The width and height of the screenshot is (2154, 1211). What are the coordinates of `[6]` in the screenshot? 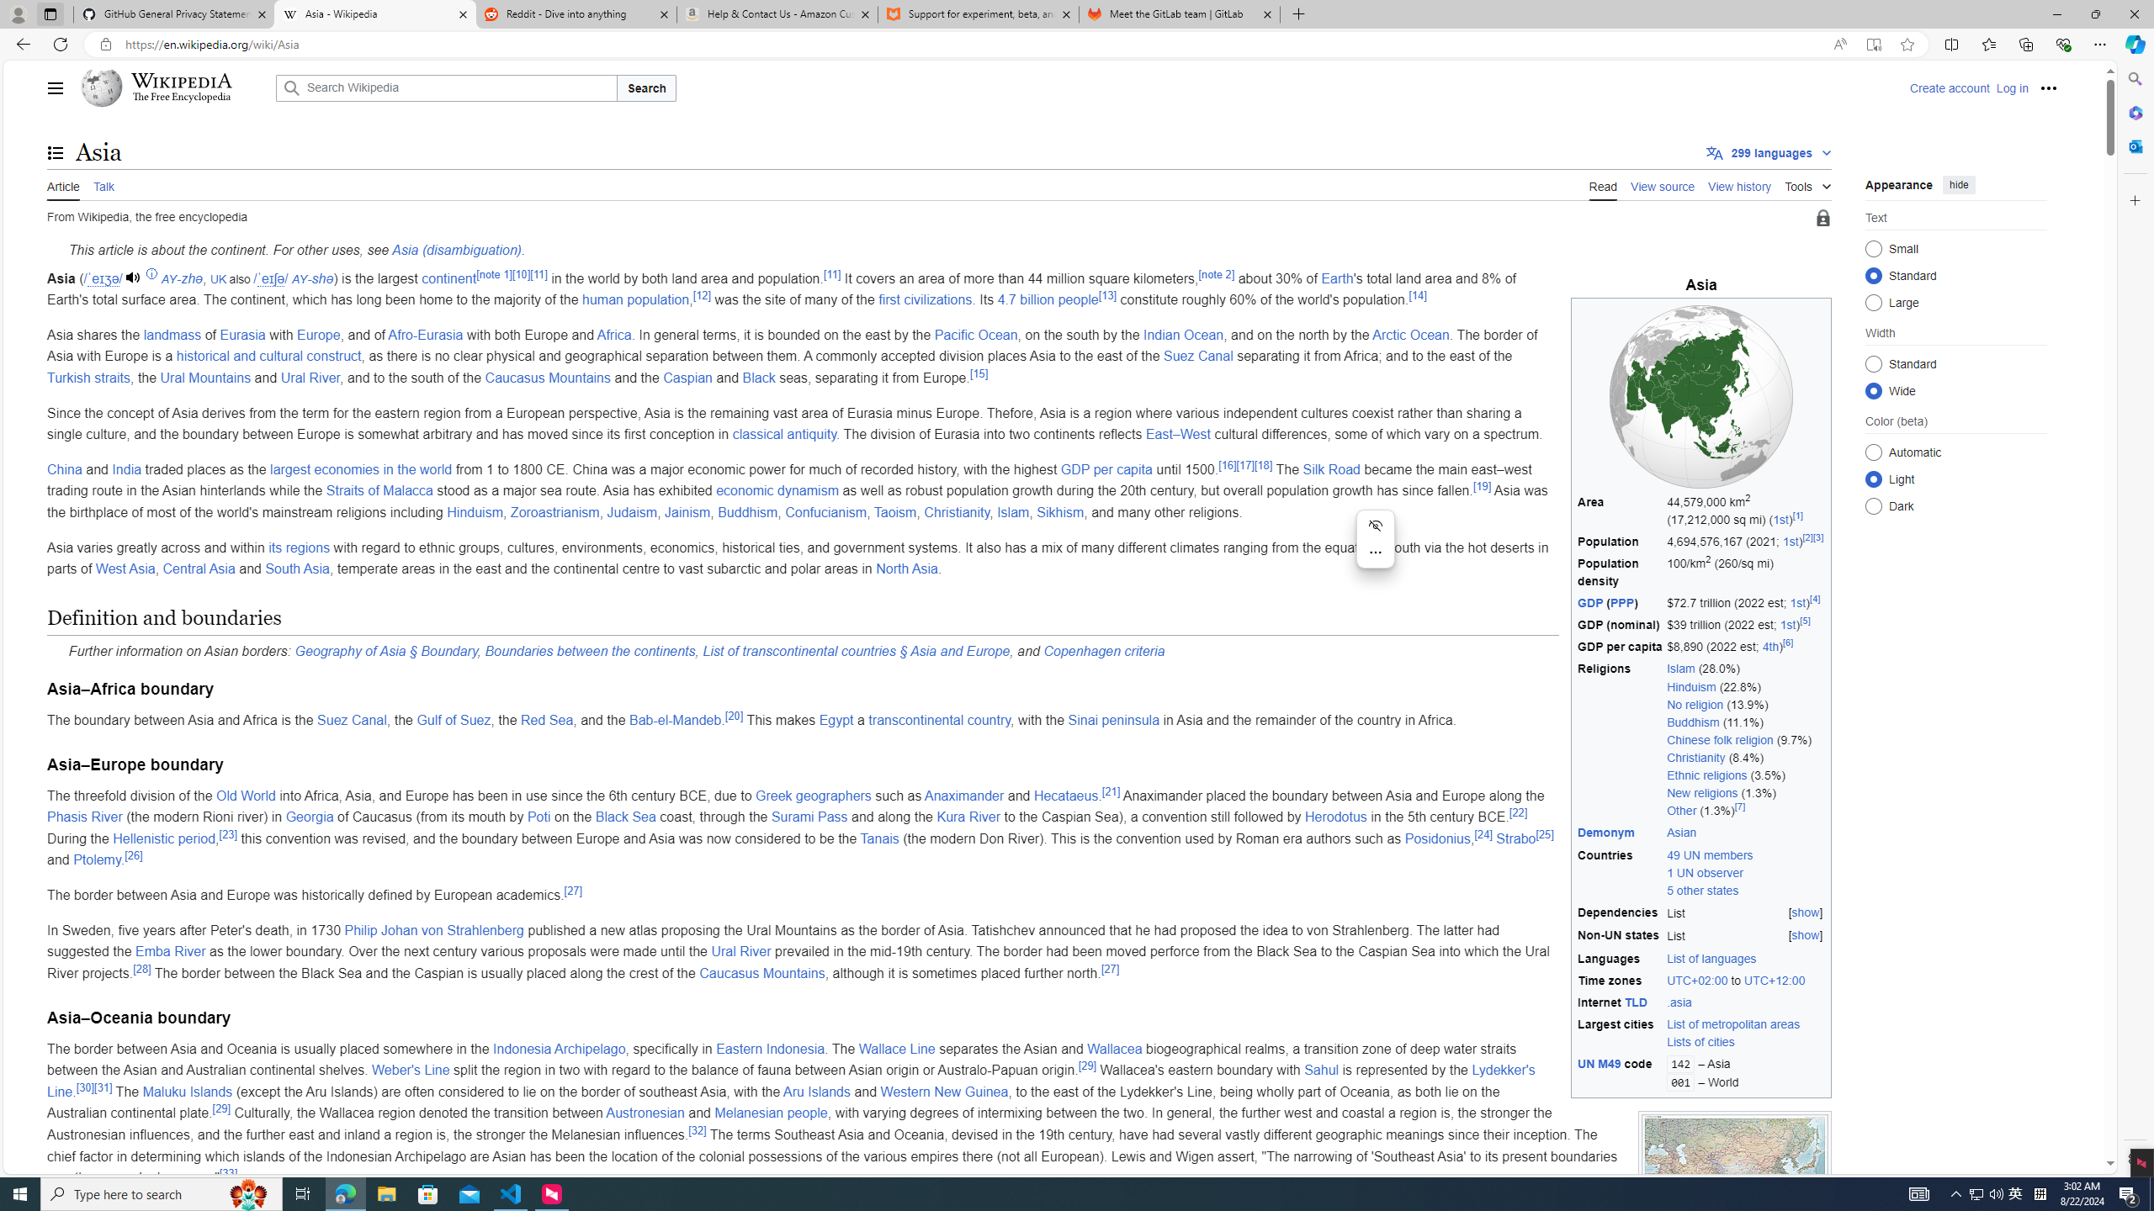 It's located at (1787, 643).